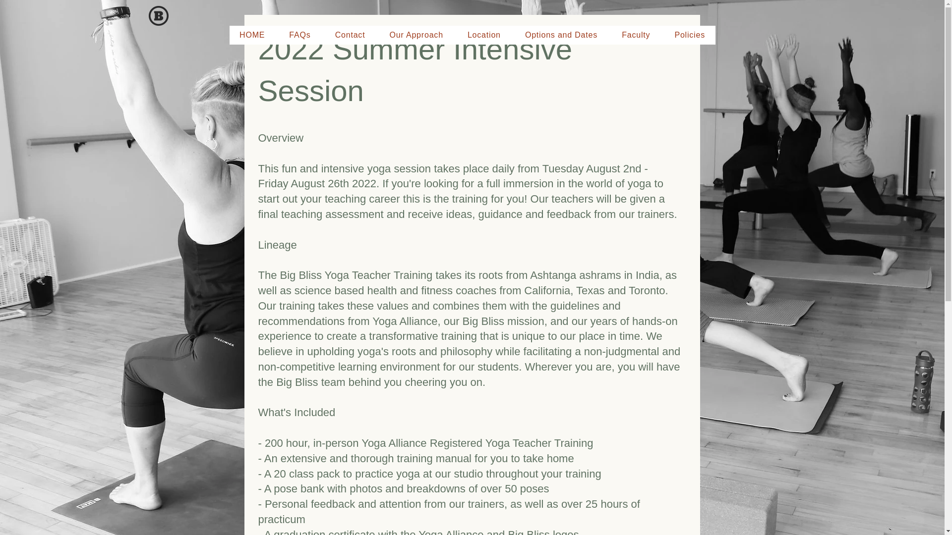 This screenshot has width=952, height=535. I want to click on Options and Dates, so click(561, 35).